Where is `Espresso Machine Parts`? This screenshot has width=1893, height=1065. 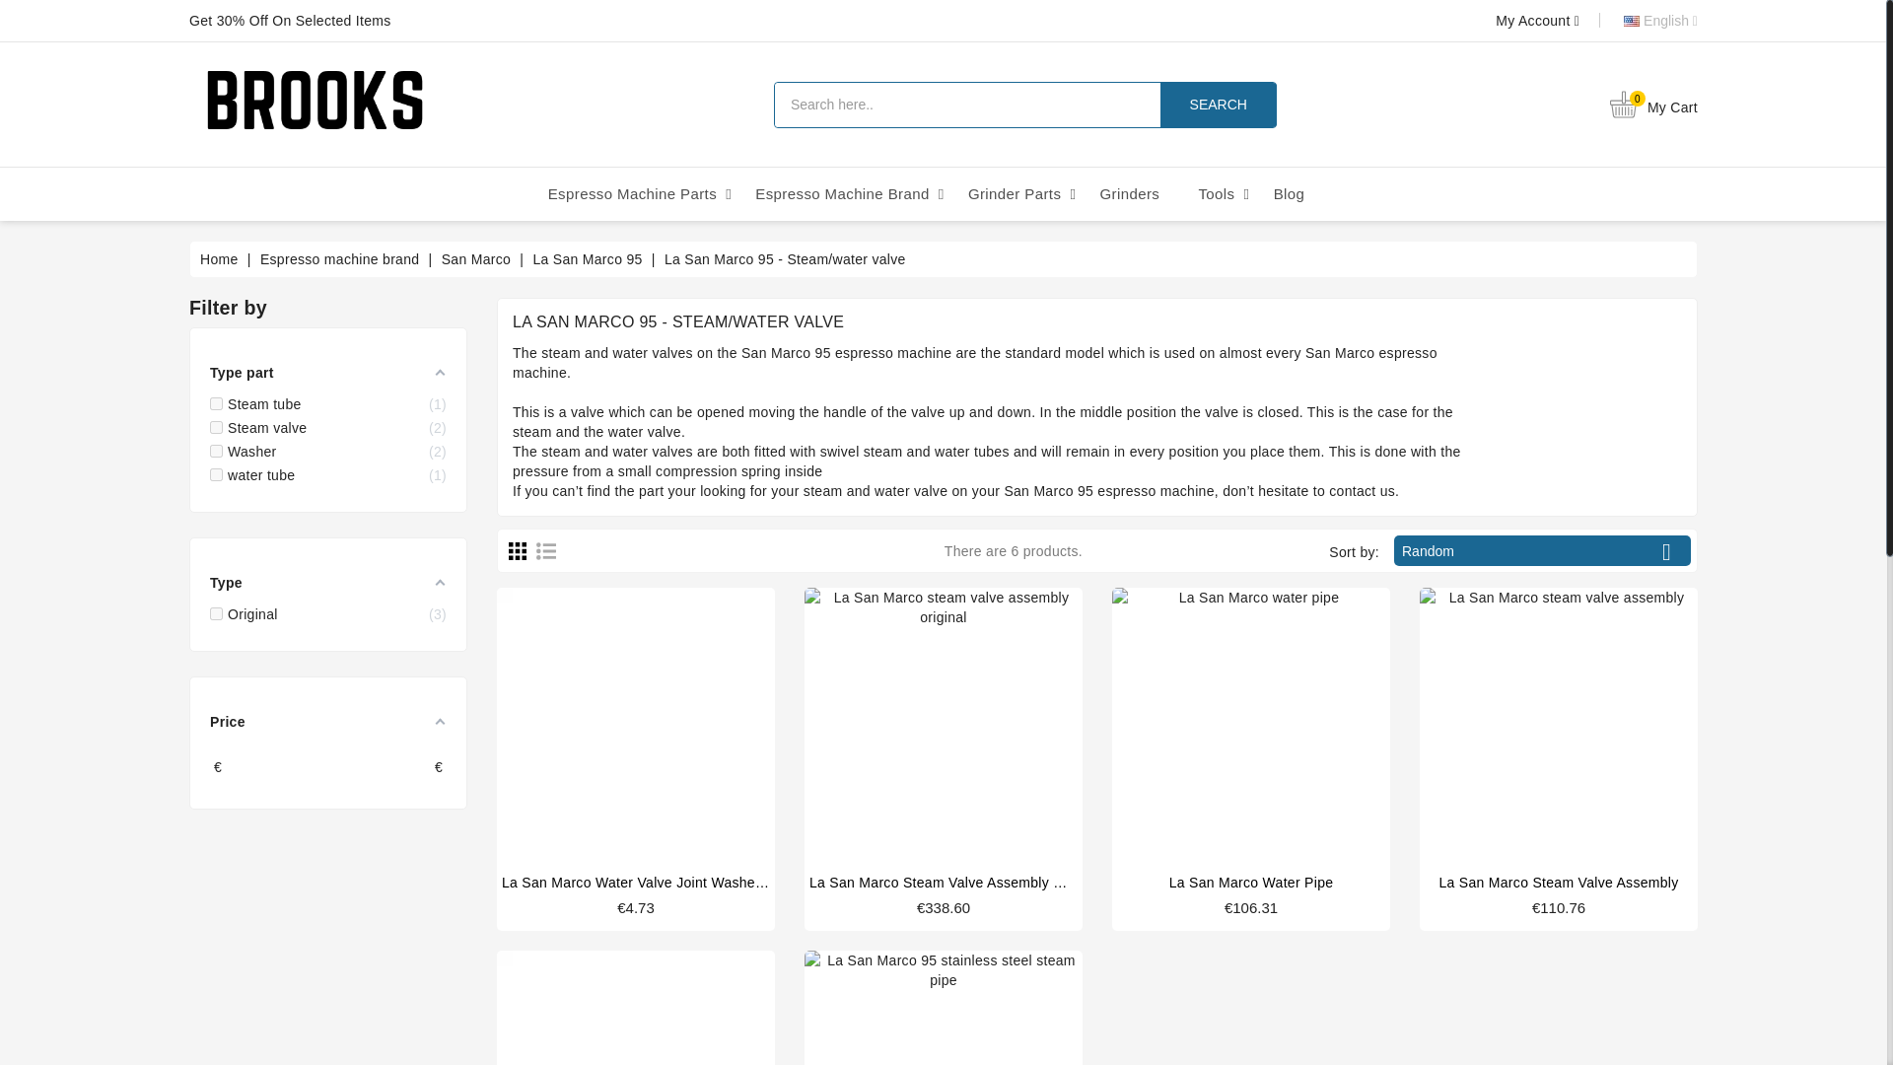 Espresso Machine Parts is located at coordinates (633, 193).